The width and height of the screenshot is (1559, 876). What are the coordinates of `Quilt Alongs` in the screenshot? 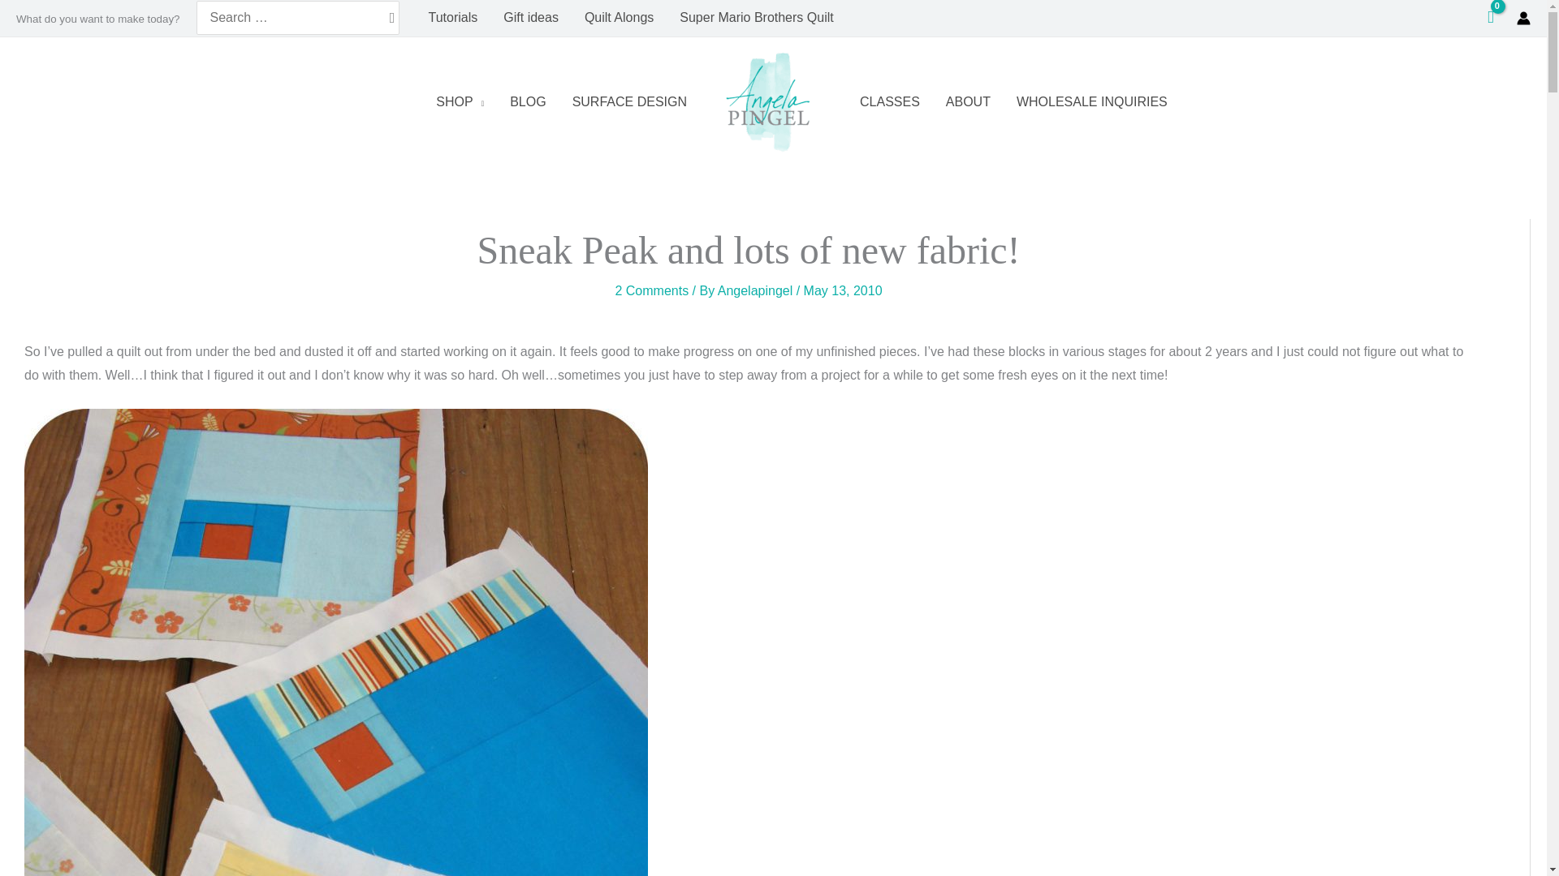 It's located at (619, 17).